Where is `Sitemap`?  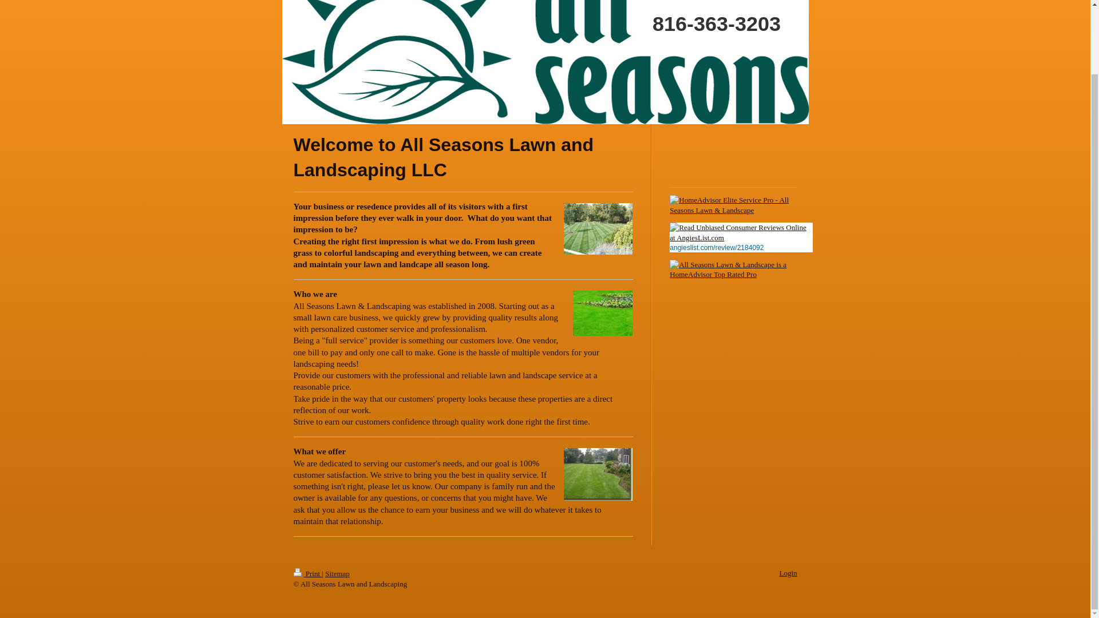 Sitemap is located at coordinates (337, 573).